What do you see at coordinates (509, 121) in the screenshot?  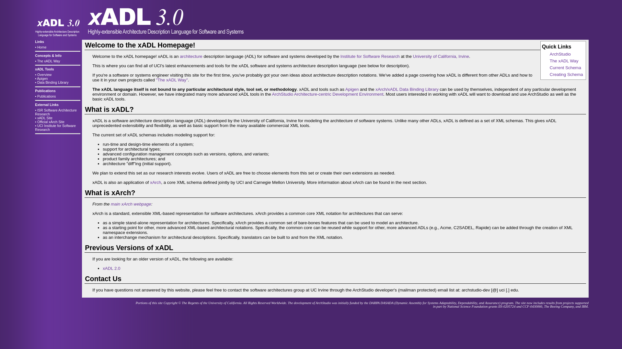 I see `XML schemas` at bounding box center [509, 121].